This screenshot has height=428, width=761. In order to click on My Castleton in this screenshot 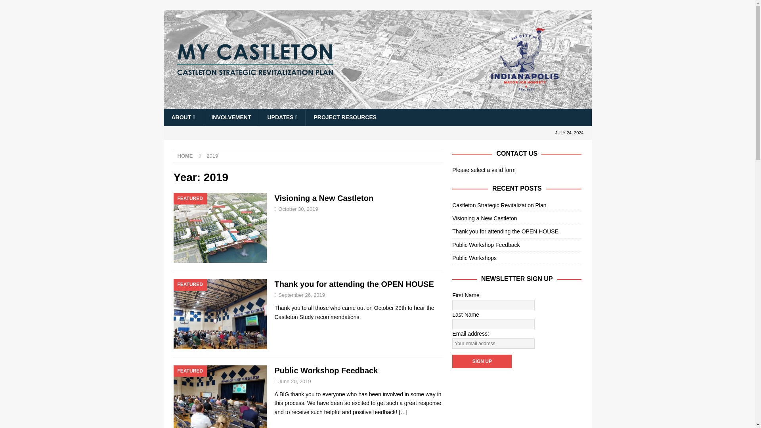, I will do `click(377, 105)`.